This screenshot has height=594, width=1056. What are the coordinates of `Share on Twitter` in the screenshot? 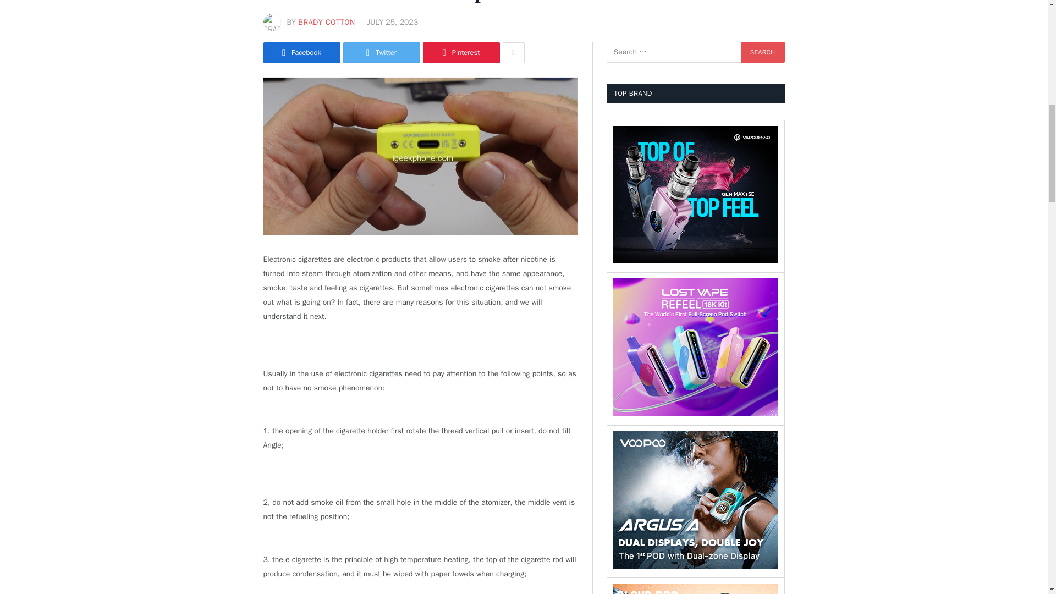 It's located at (382, 52).